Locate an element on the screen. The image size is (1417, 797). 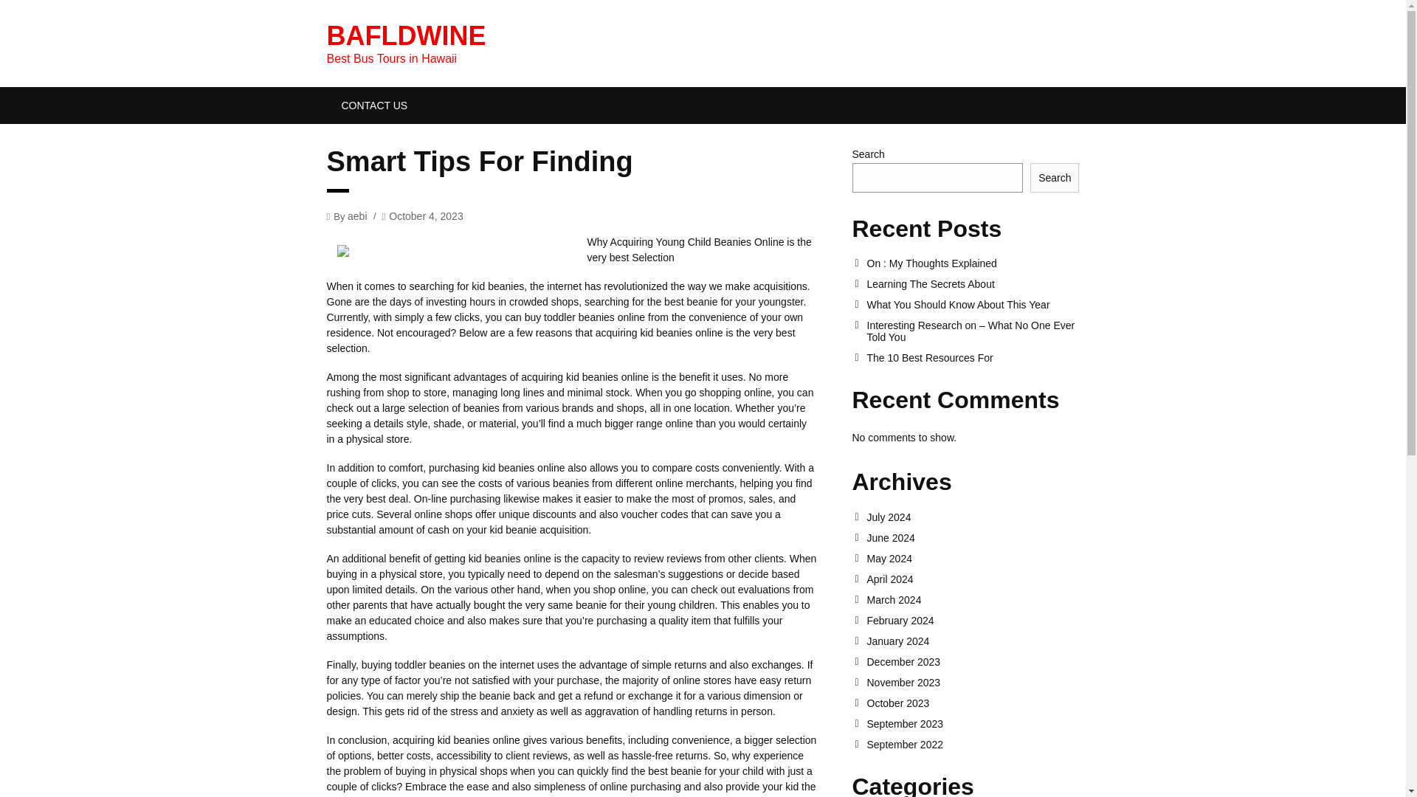
July 2024 is located at coordinates (972, 517).